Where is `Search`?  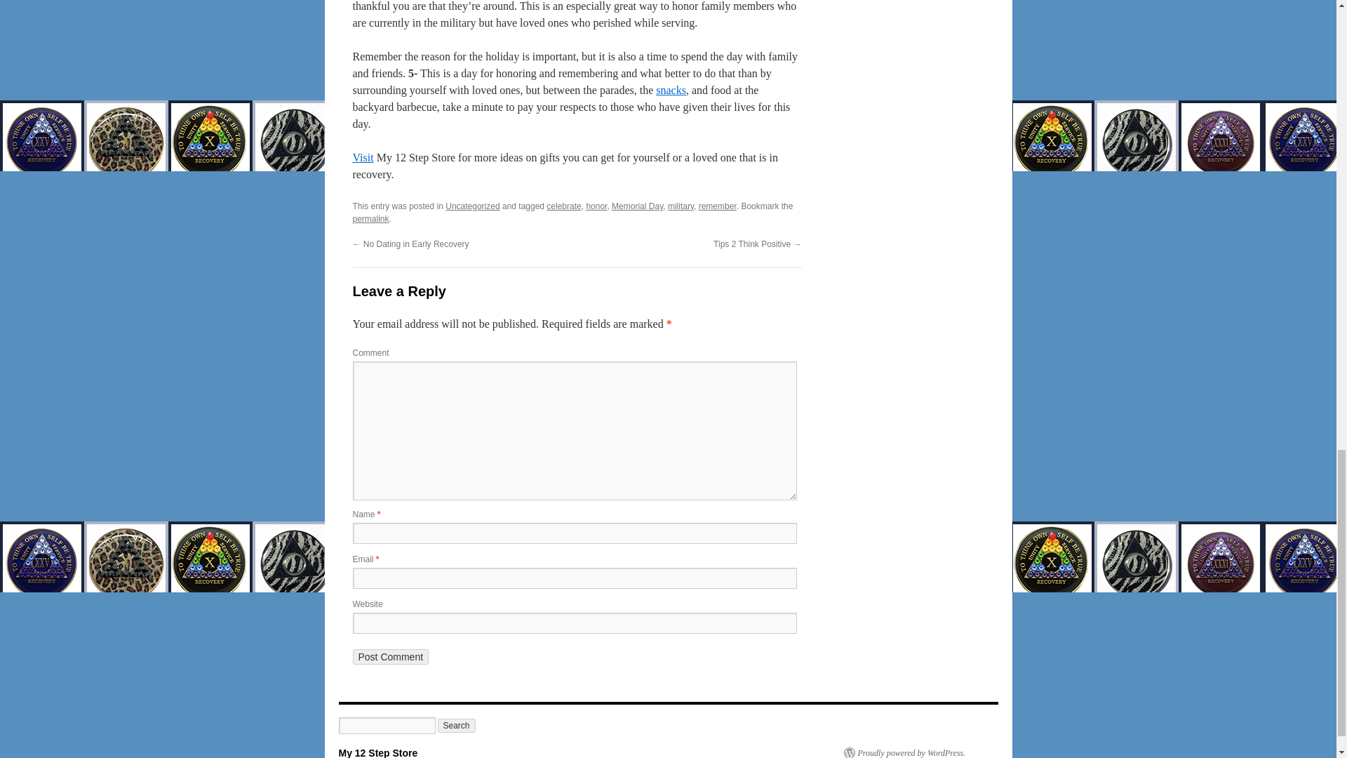
Search is located at coordinates (456, 726).